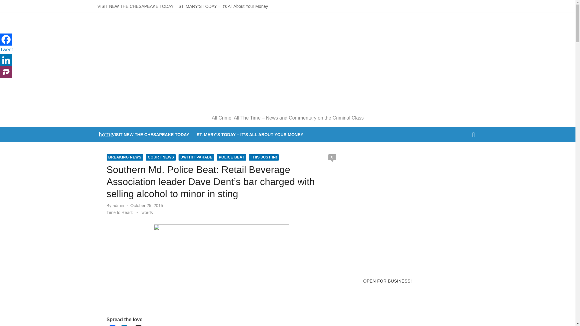  What do you see at coordinates (138, 325) in the screenshot?
I see `X` at bounding box center [138, 325].